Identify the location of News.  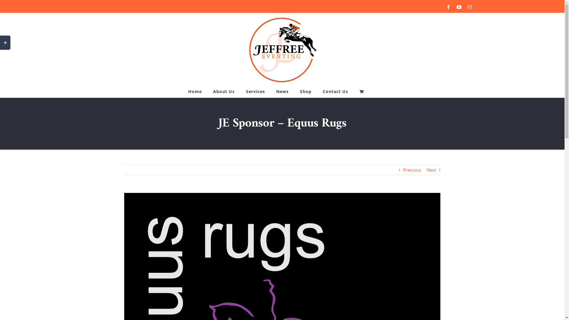
(282, 92).